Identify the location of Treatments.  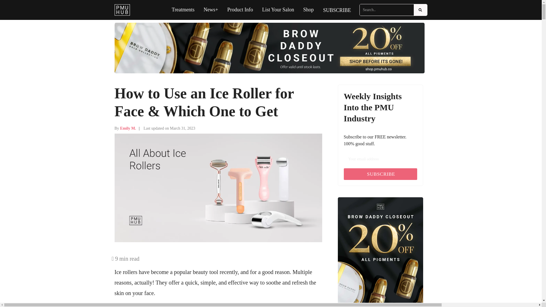
(183, 10).